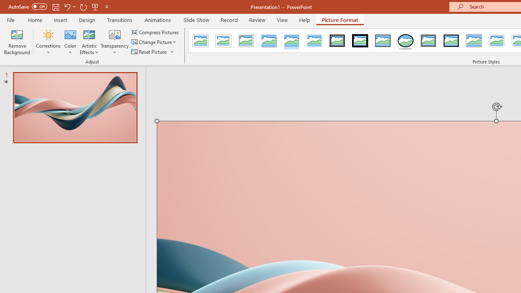  What do you see at coordinates (246, 41) in the screenshot?
I see `Metal Frame` at bounding box center [246, 41].